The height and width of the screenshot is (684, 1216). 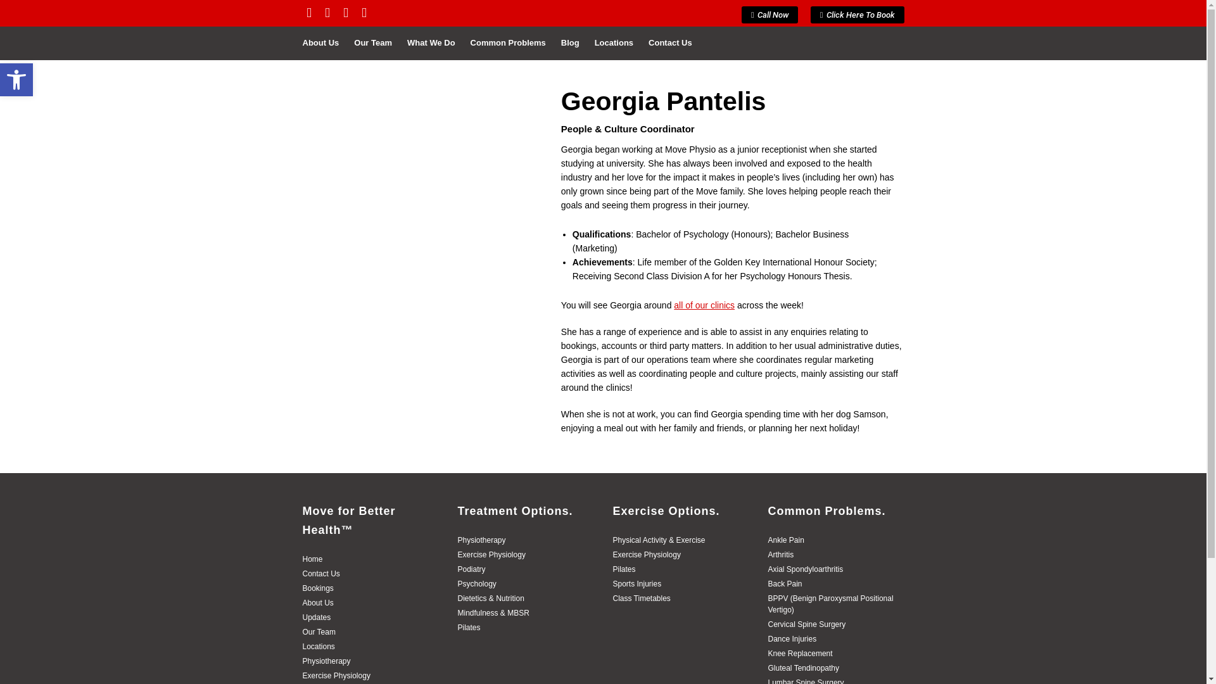 I want to click on all of our clinics, so click(x=704, y=305).